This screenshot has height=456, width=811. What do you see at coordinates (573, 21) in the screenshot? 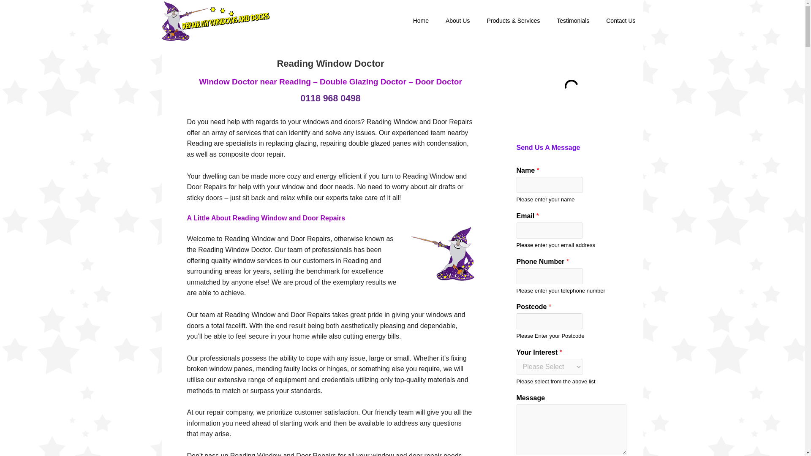
I see `Testimonials` at bounding box center [573, 21].